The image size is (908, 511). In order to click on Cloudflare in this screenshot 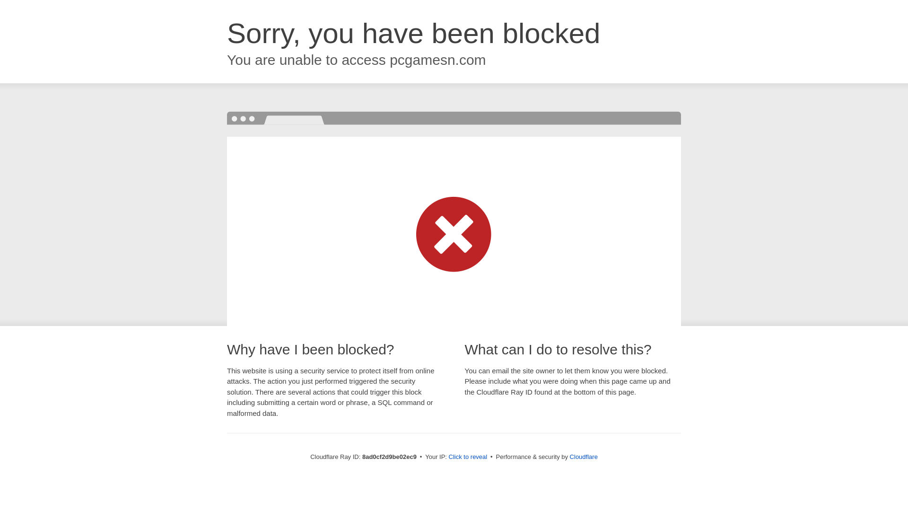, I will do `click(584, 457)`.